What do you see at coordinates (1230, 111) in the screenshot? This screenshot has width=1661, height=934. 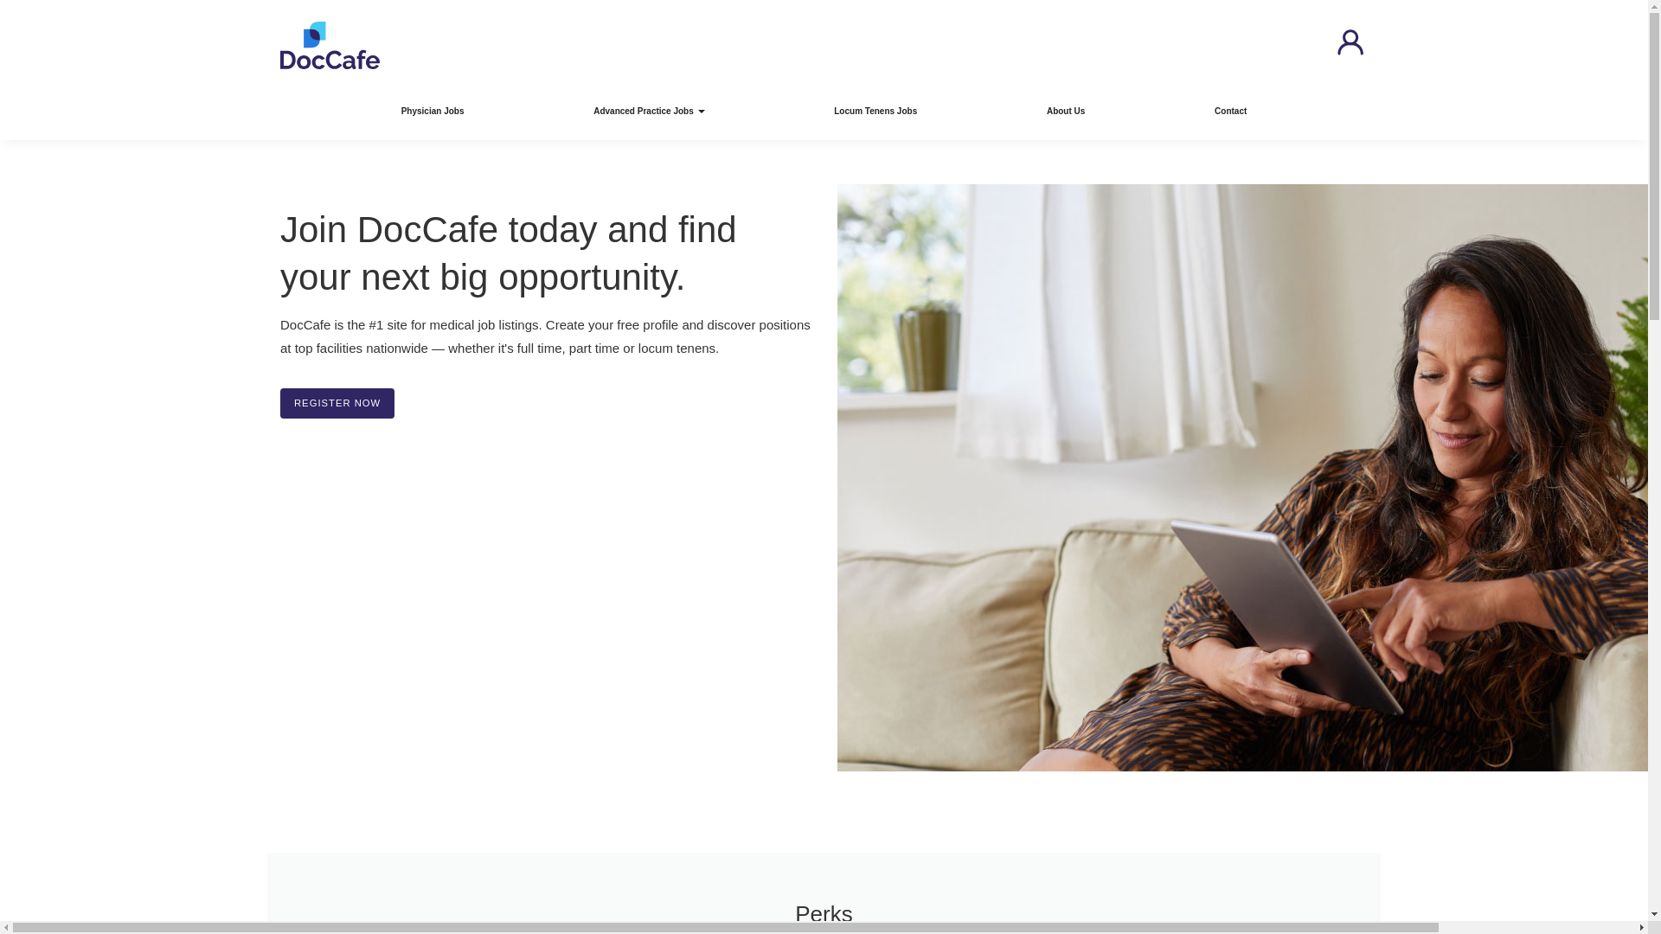 I see `Contact` at bounding box center [1230, 111].